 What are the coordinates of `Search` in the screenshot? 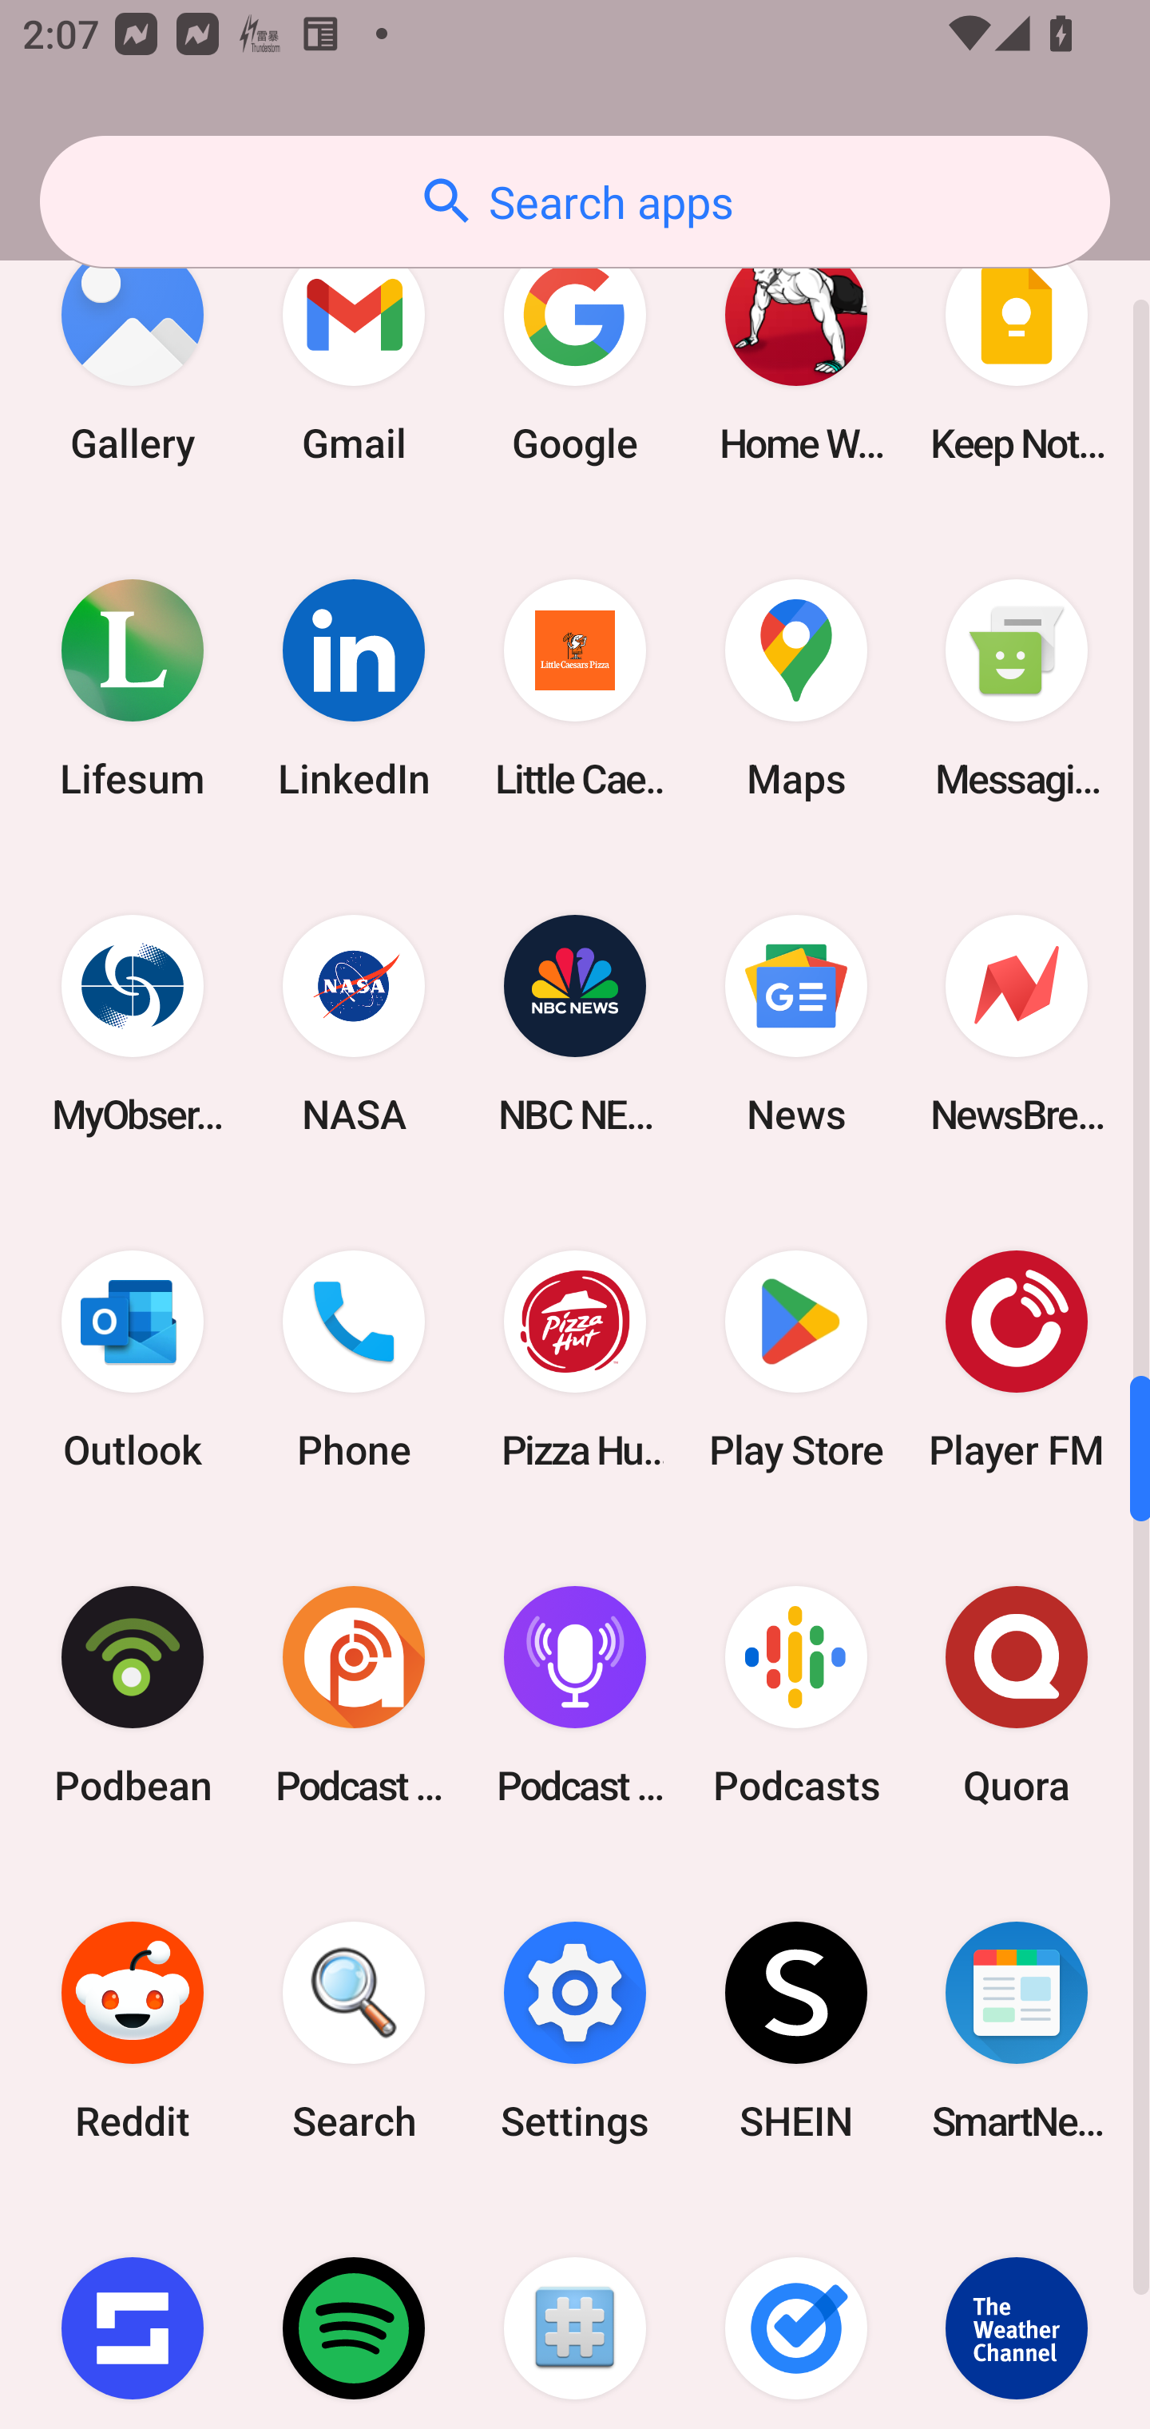 It's located at (354, 2030).